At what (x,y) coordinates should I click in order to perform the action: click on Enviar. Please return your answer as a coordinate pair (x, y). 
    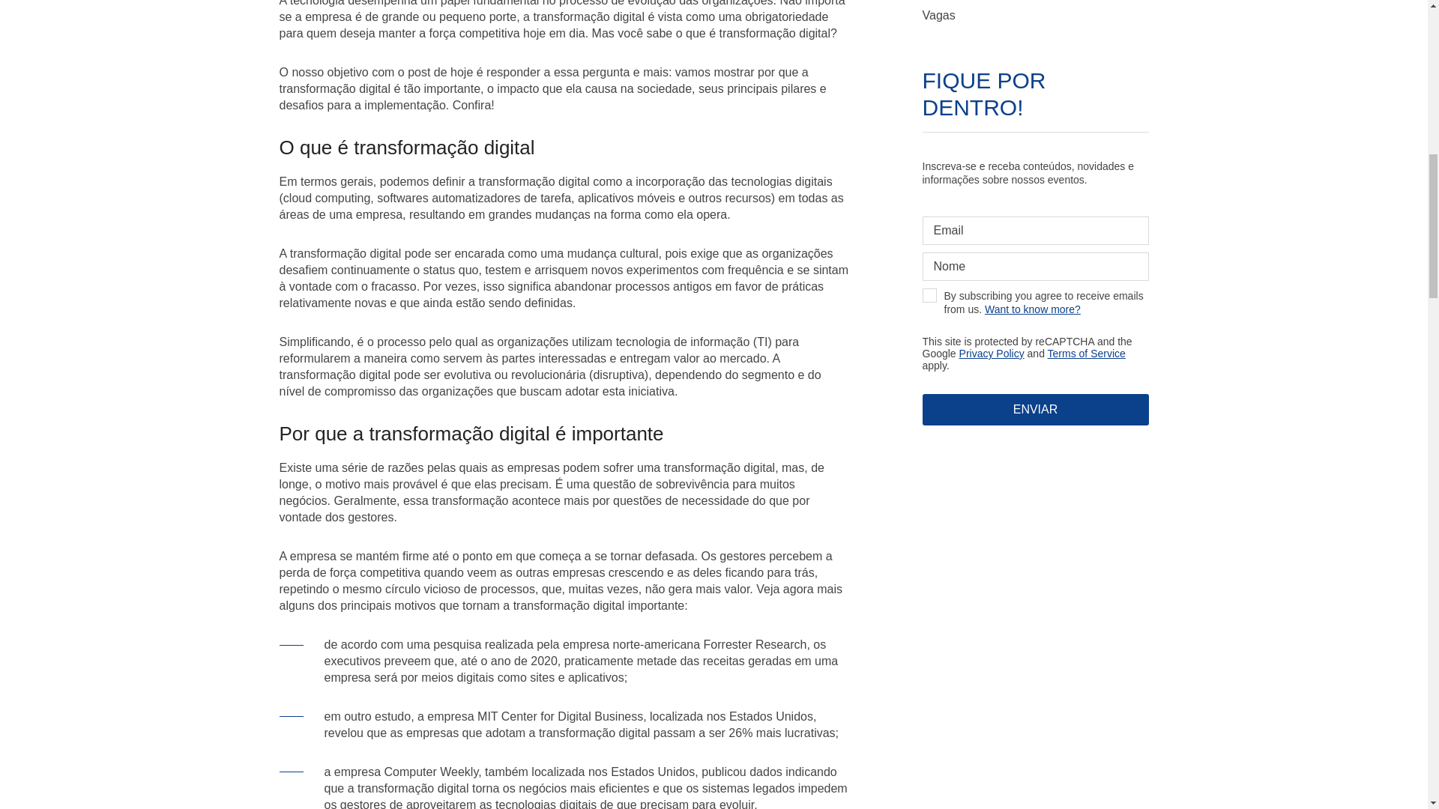
    Looking at the image, I should click on (1035, 409).